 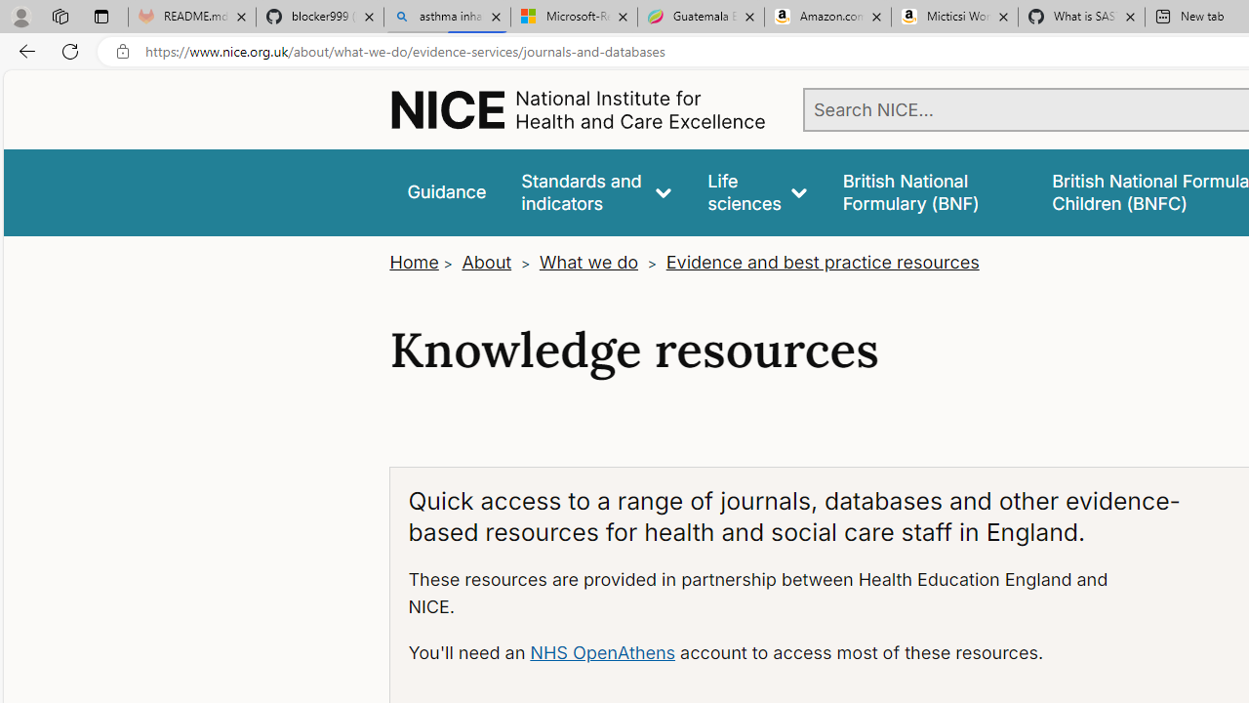 What do you see at coordinates (599, 262) in the screenshot?
I see `What we do>` at bounding box center [599, 262].